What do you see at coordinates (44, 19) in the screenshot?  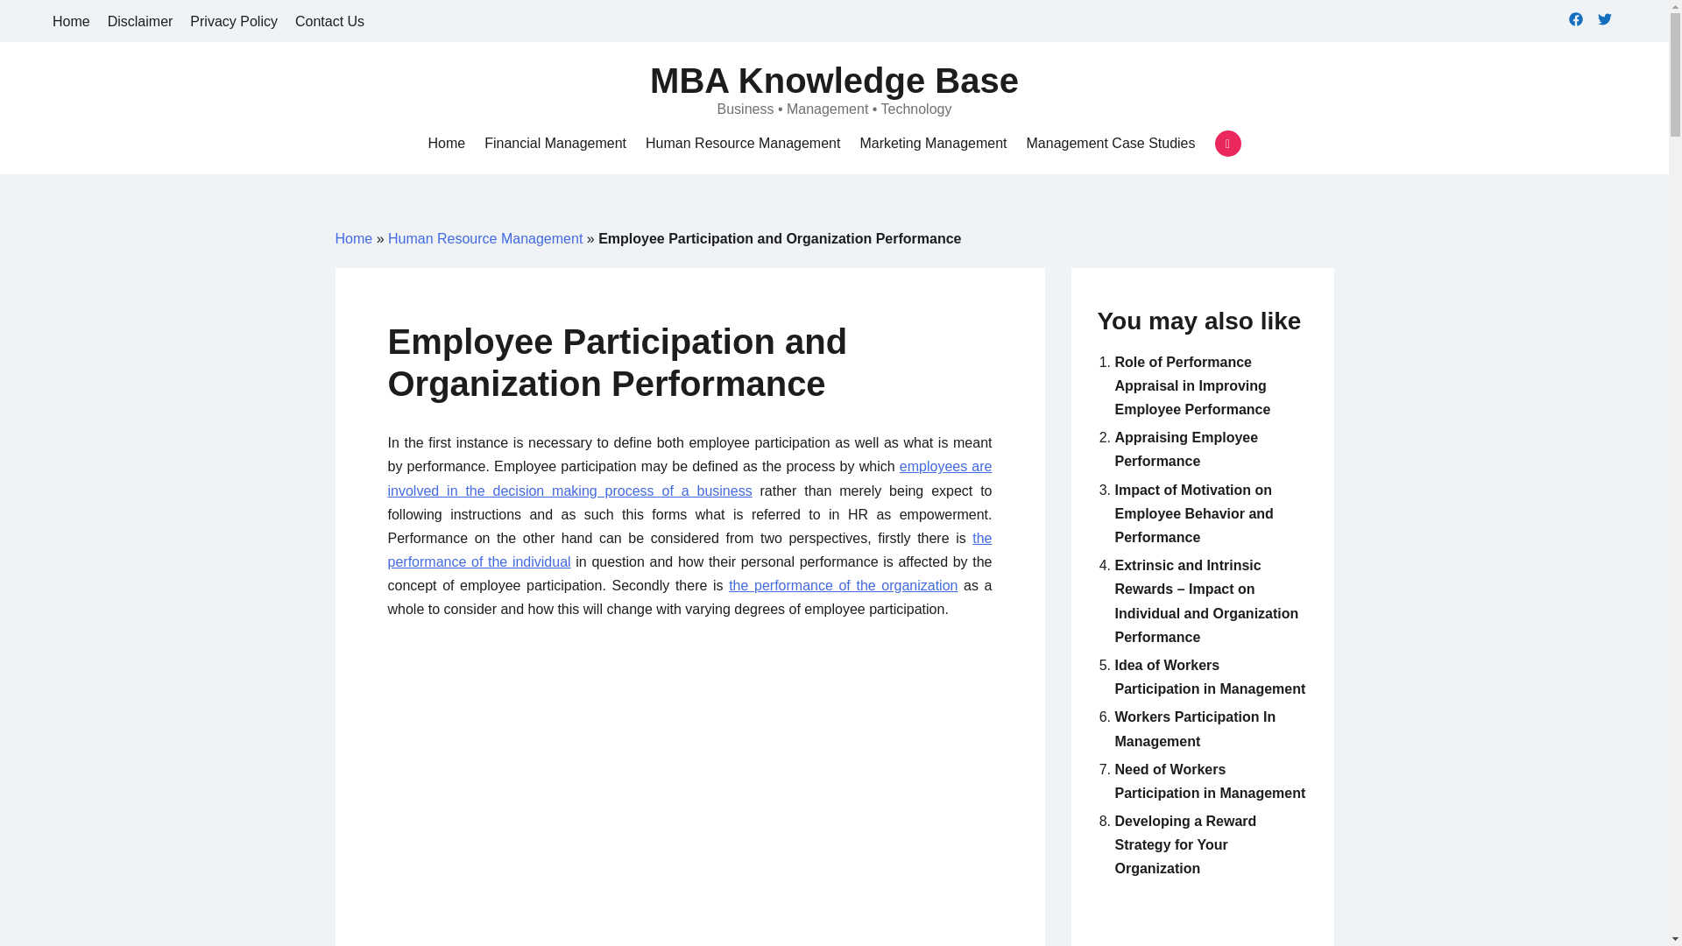 I see `Search` at bounding box center [44, 19].